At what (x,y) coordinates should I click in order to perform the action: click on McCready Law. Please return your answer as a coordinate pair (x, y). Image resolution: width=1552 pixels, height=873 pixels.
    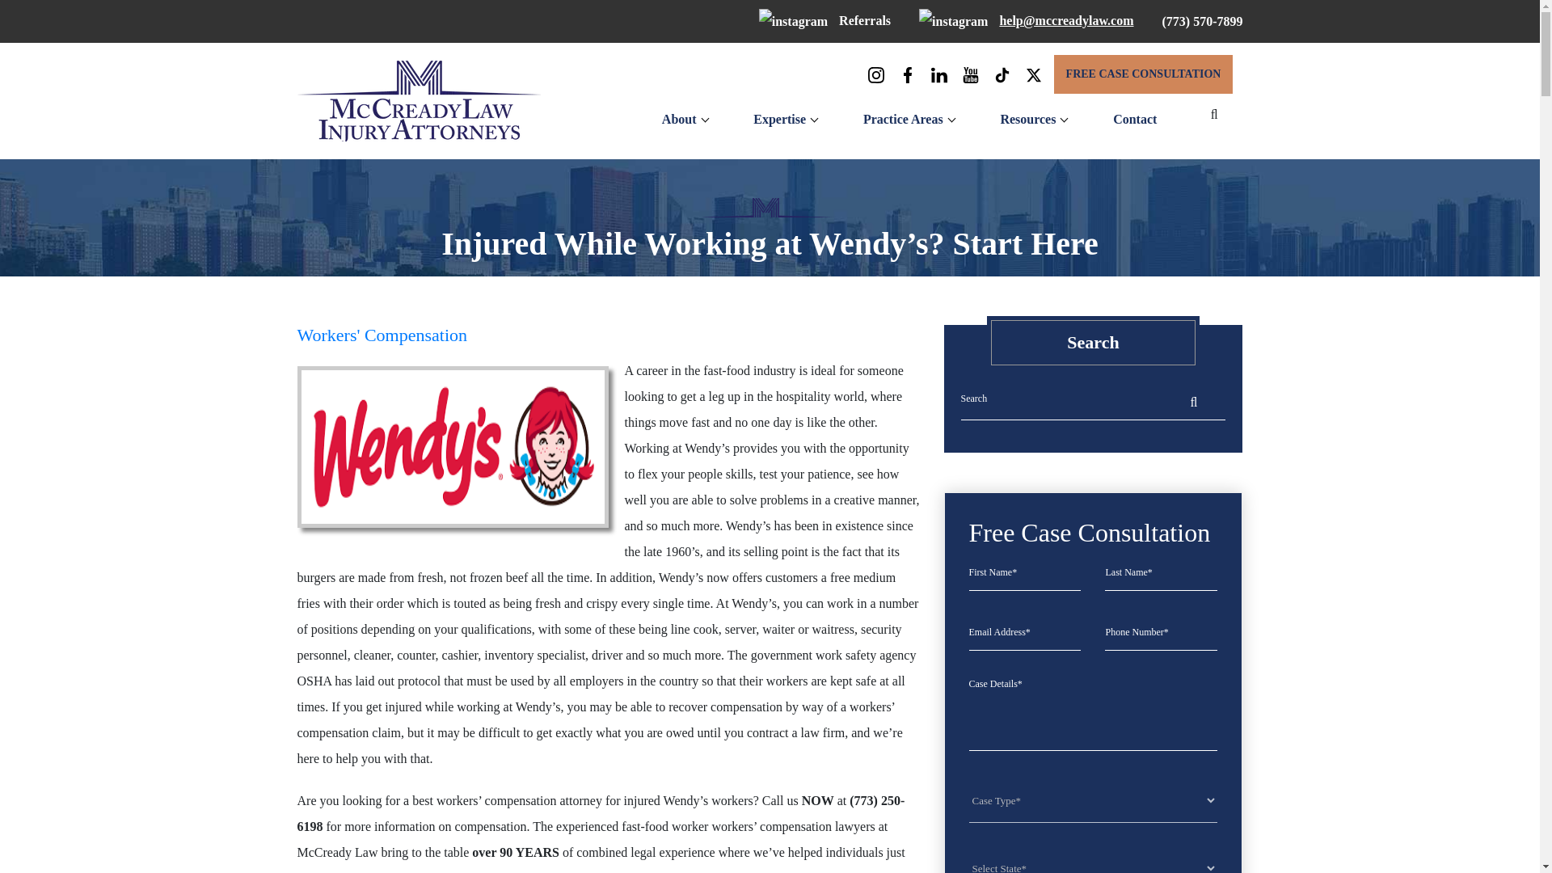
    Looking at the image, I should click on (419, 100).